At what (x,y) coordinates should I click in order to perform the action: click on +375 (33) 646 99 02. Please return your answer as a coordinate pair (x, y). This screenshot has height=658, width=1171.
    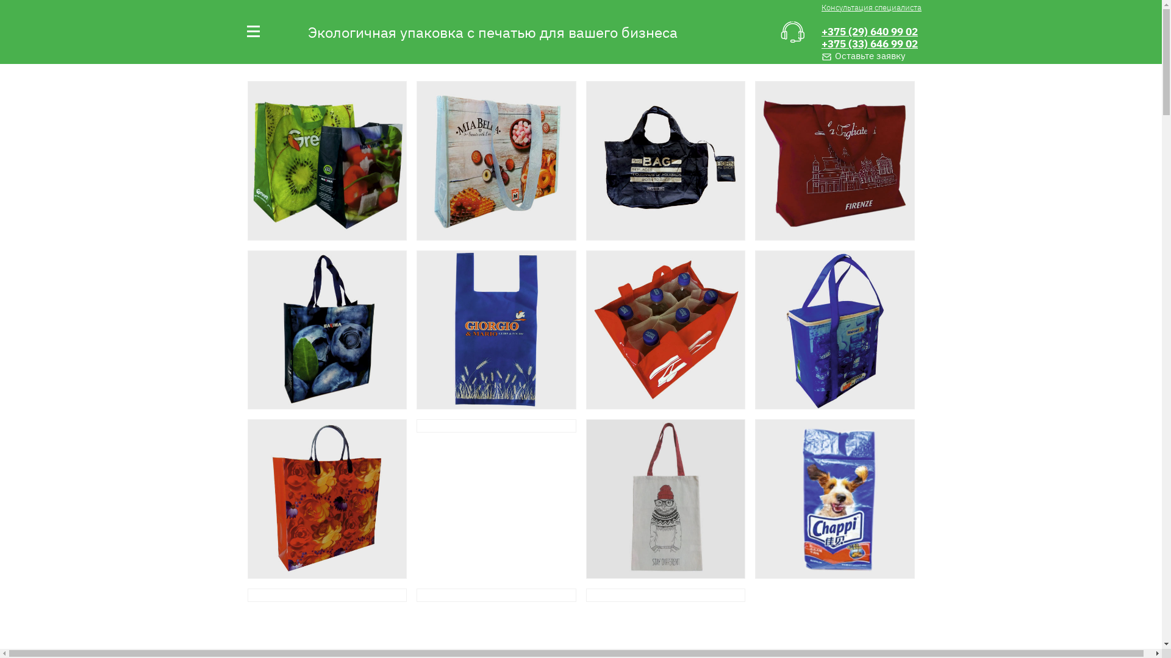
    Looking at the image, I should click on (870, 44).